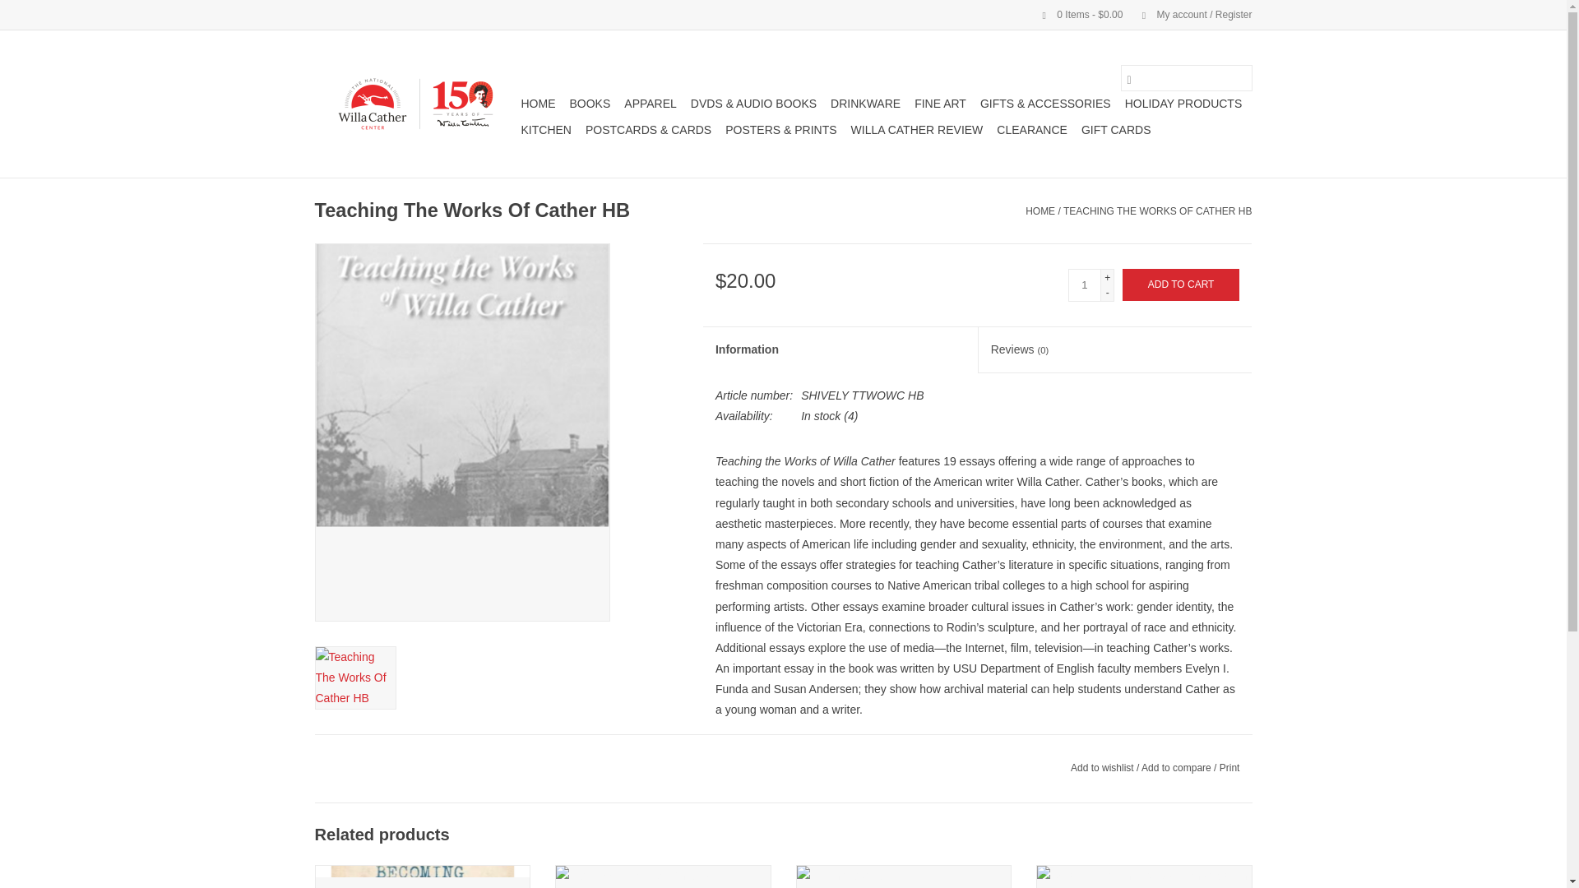 Image resolution: width=1579 pixels, height=888 pixels. I want to click on HOME, so click(1040, 210).